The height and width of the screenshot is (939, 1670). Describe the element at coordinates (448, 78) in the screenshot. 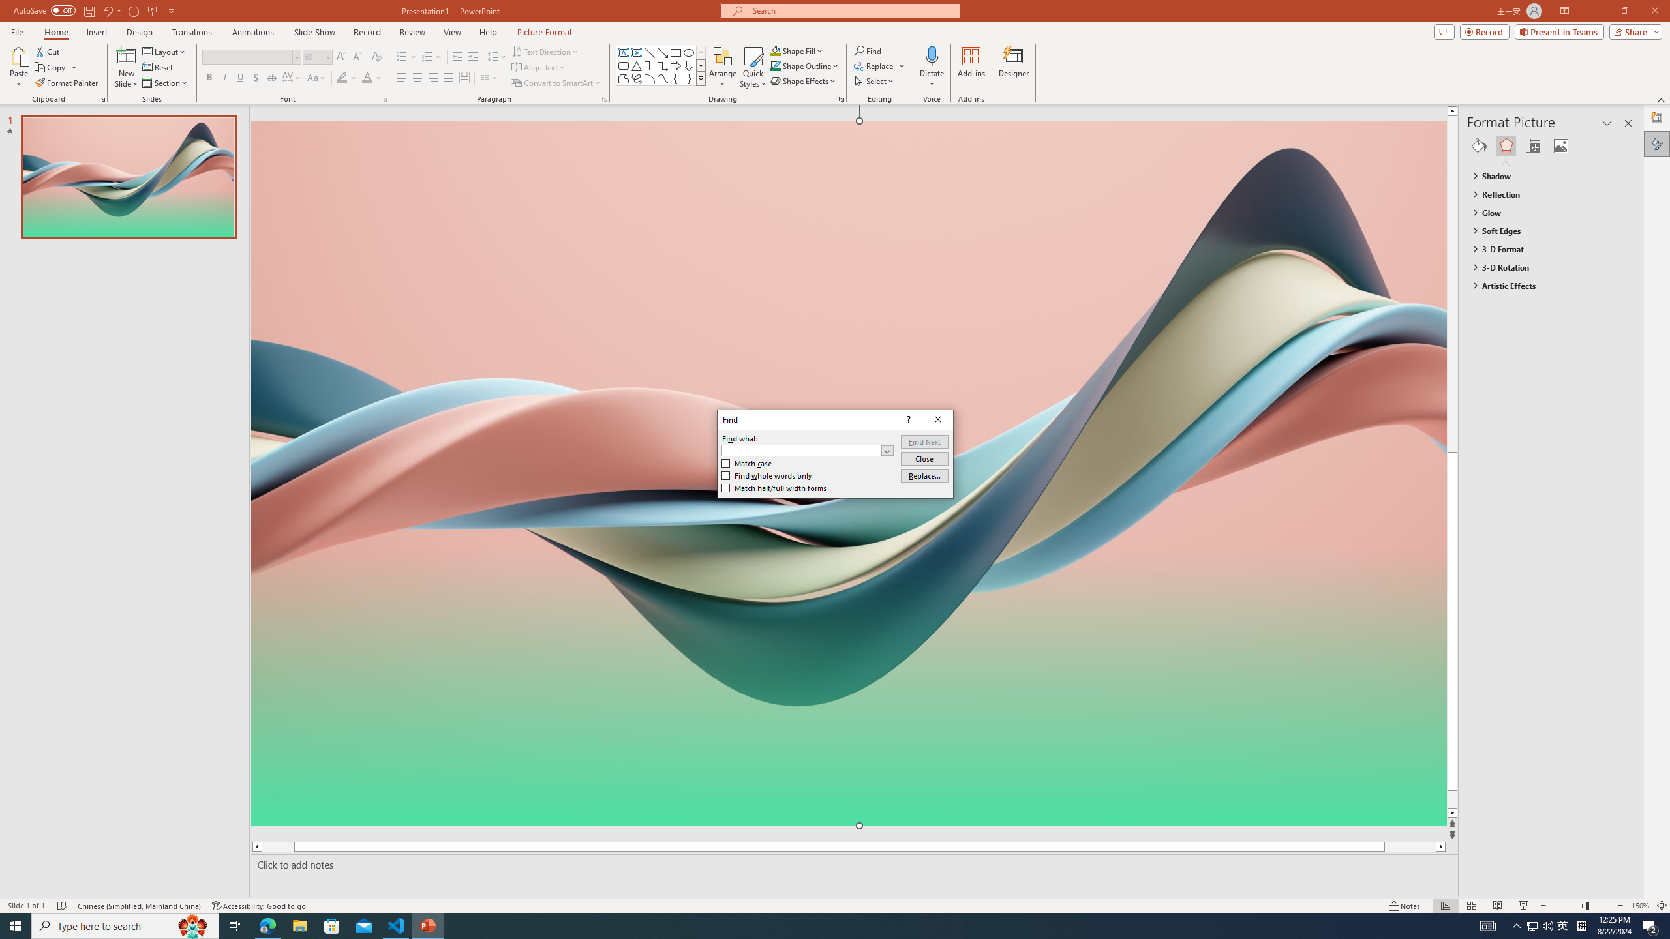

I see `Justify` at that location.